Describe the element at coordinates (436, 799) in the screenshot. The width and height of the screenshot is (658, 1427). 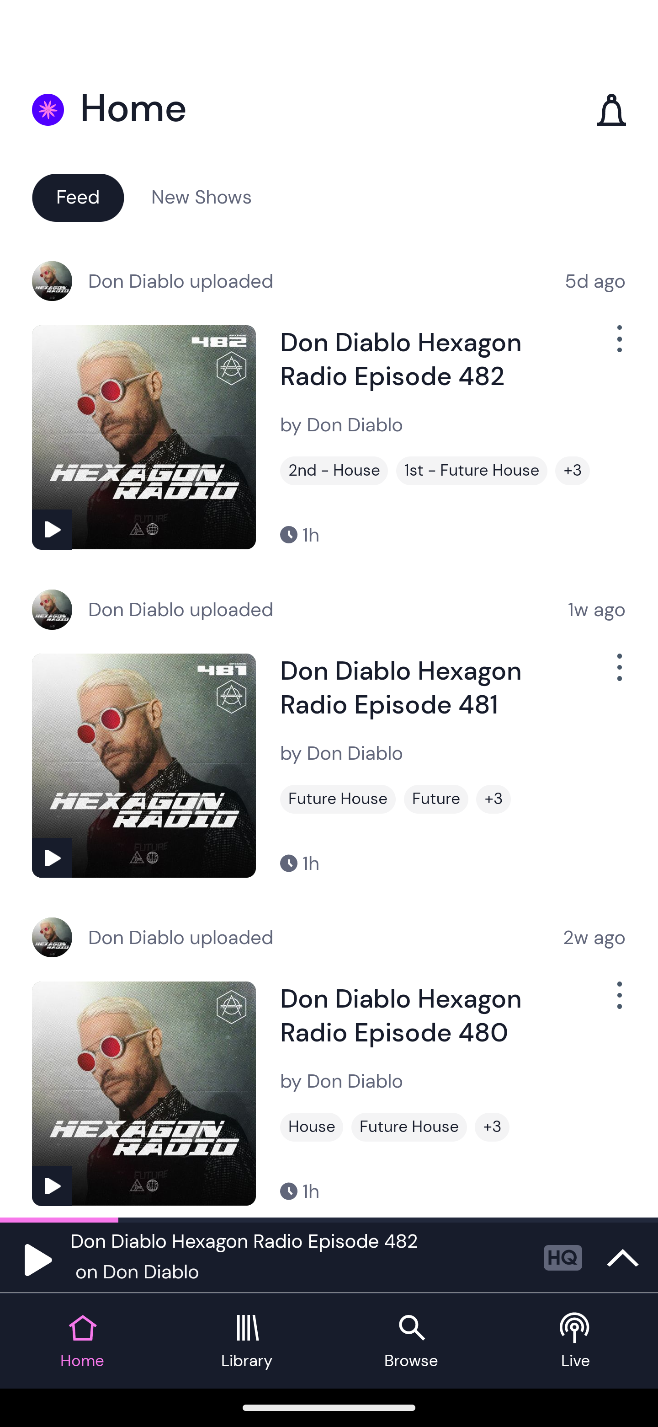
I see `Future` at that location.